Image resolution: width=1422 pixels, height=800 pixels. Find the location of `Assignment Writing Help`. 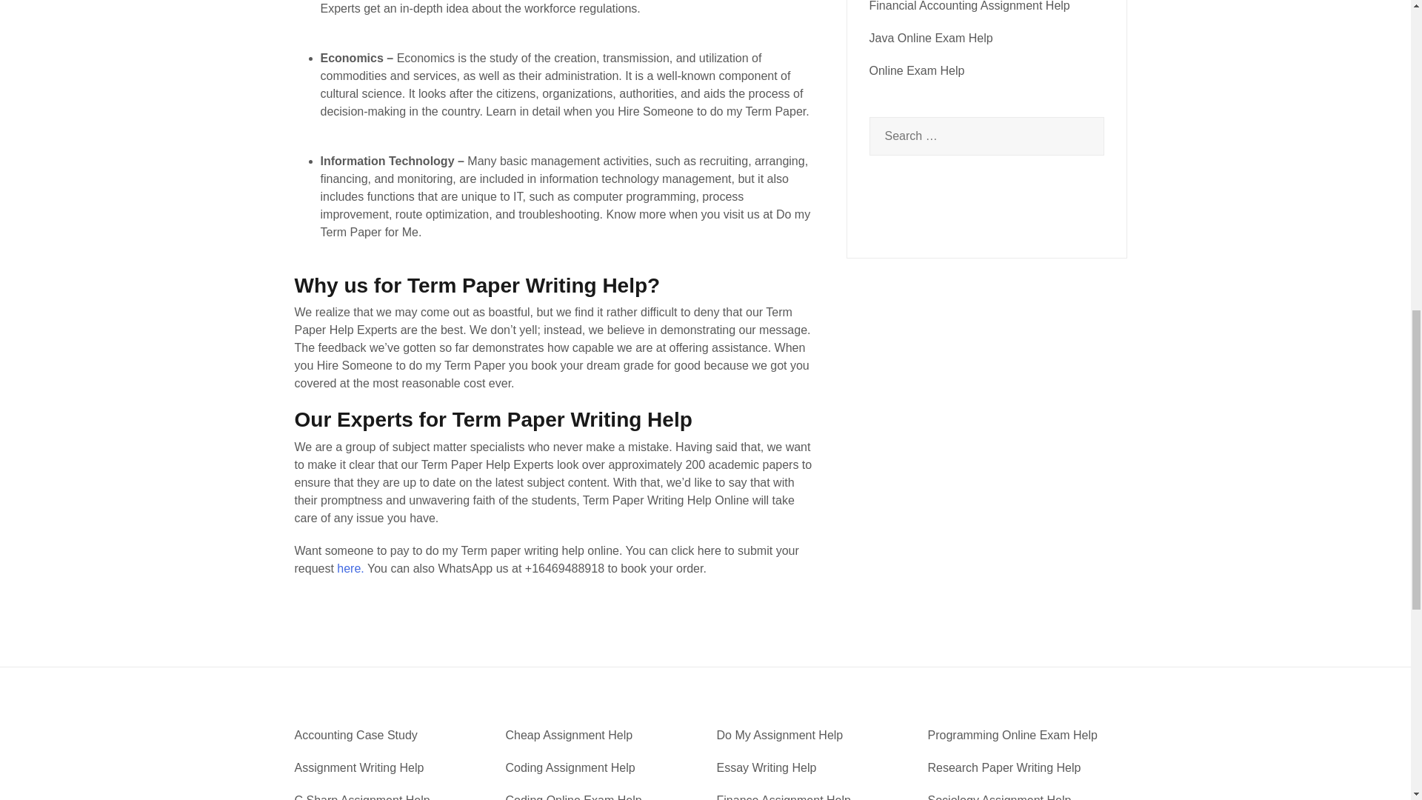

Assignment Writing Help is located at coordinates (358, 767).